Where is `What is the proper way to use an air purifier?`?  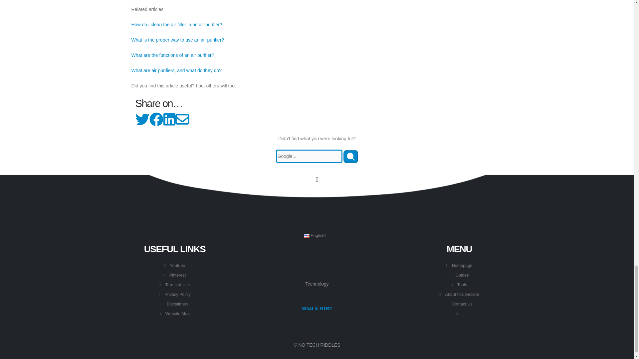 What is the proper way to use an air purifier? is located at coordinates (177, 40).